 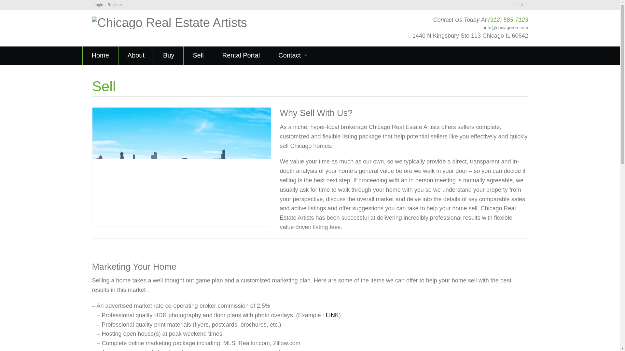 I want to click on LINK, so click(x=332, y=315).